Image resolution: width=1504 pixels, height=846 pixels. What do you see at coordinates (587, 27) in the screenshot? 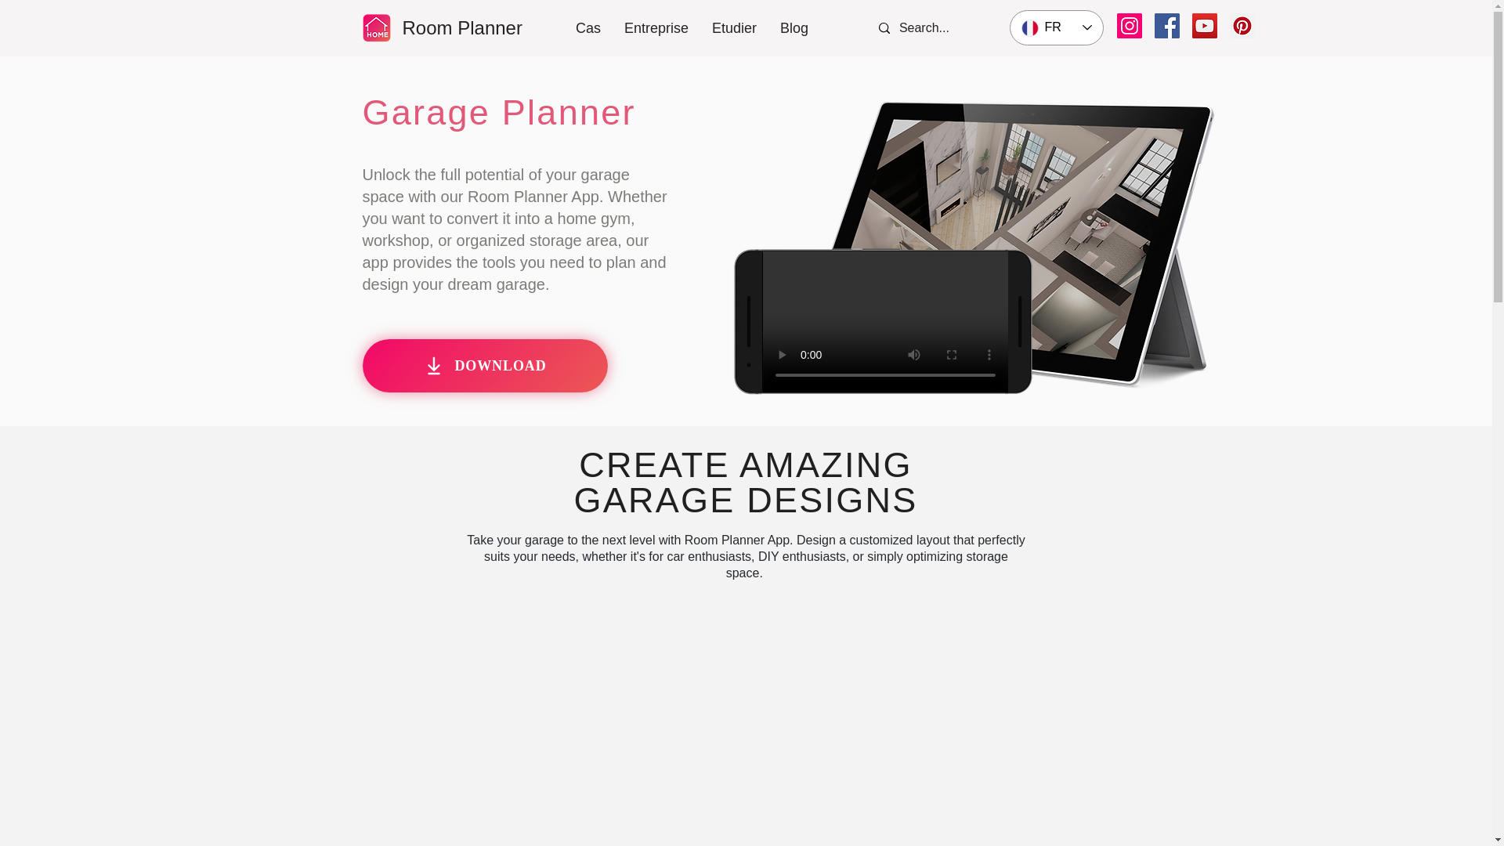
I see `Cas` at bounding box center [587, 27].